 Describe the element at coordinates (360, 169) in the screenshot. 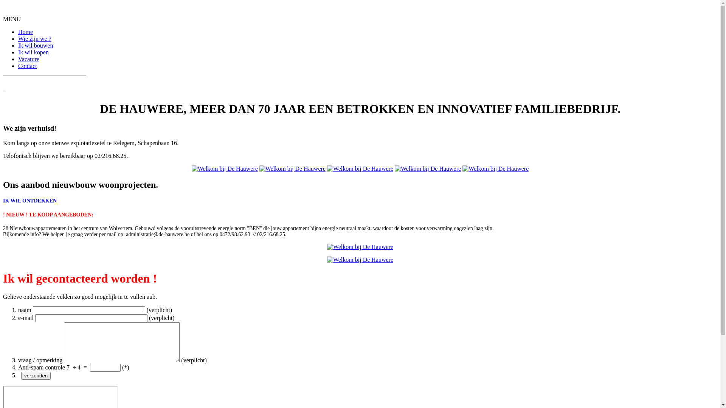

I see `Welkom bij De Hauwere` at that location.